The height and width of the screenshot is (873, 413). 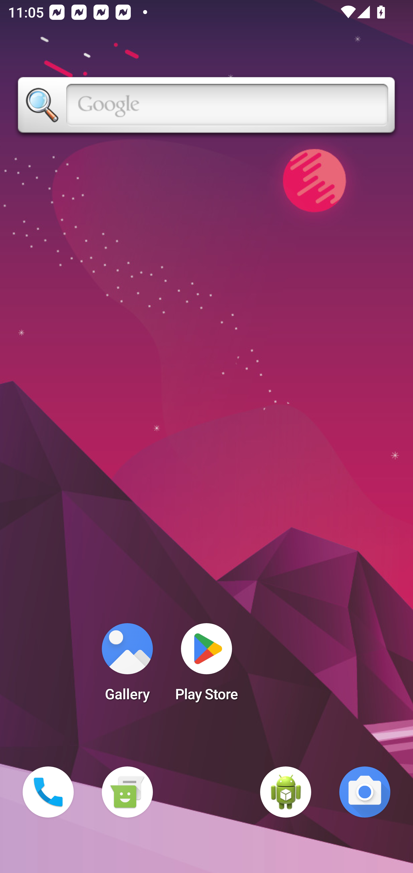 What do you see at coordinates (206, 666) in the screenshot?
I see `Play Store` at bounding box center [206, 666].